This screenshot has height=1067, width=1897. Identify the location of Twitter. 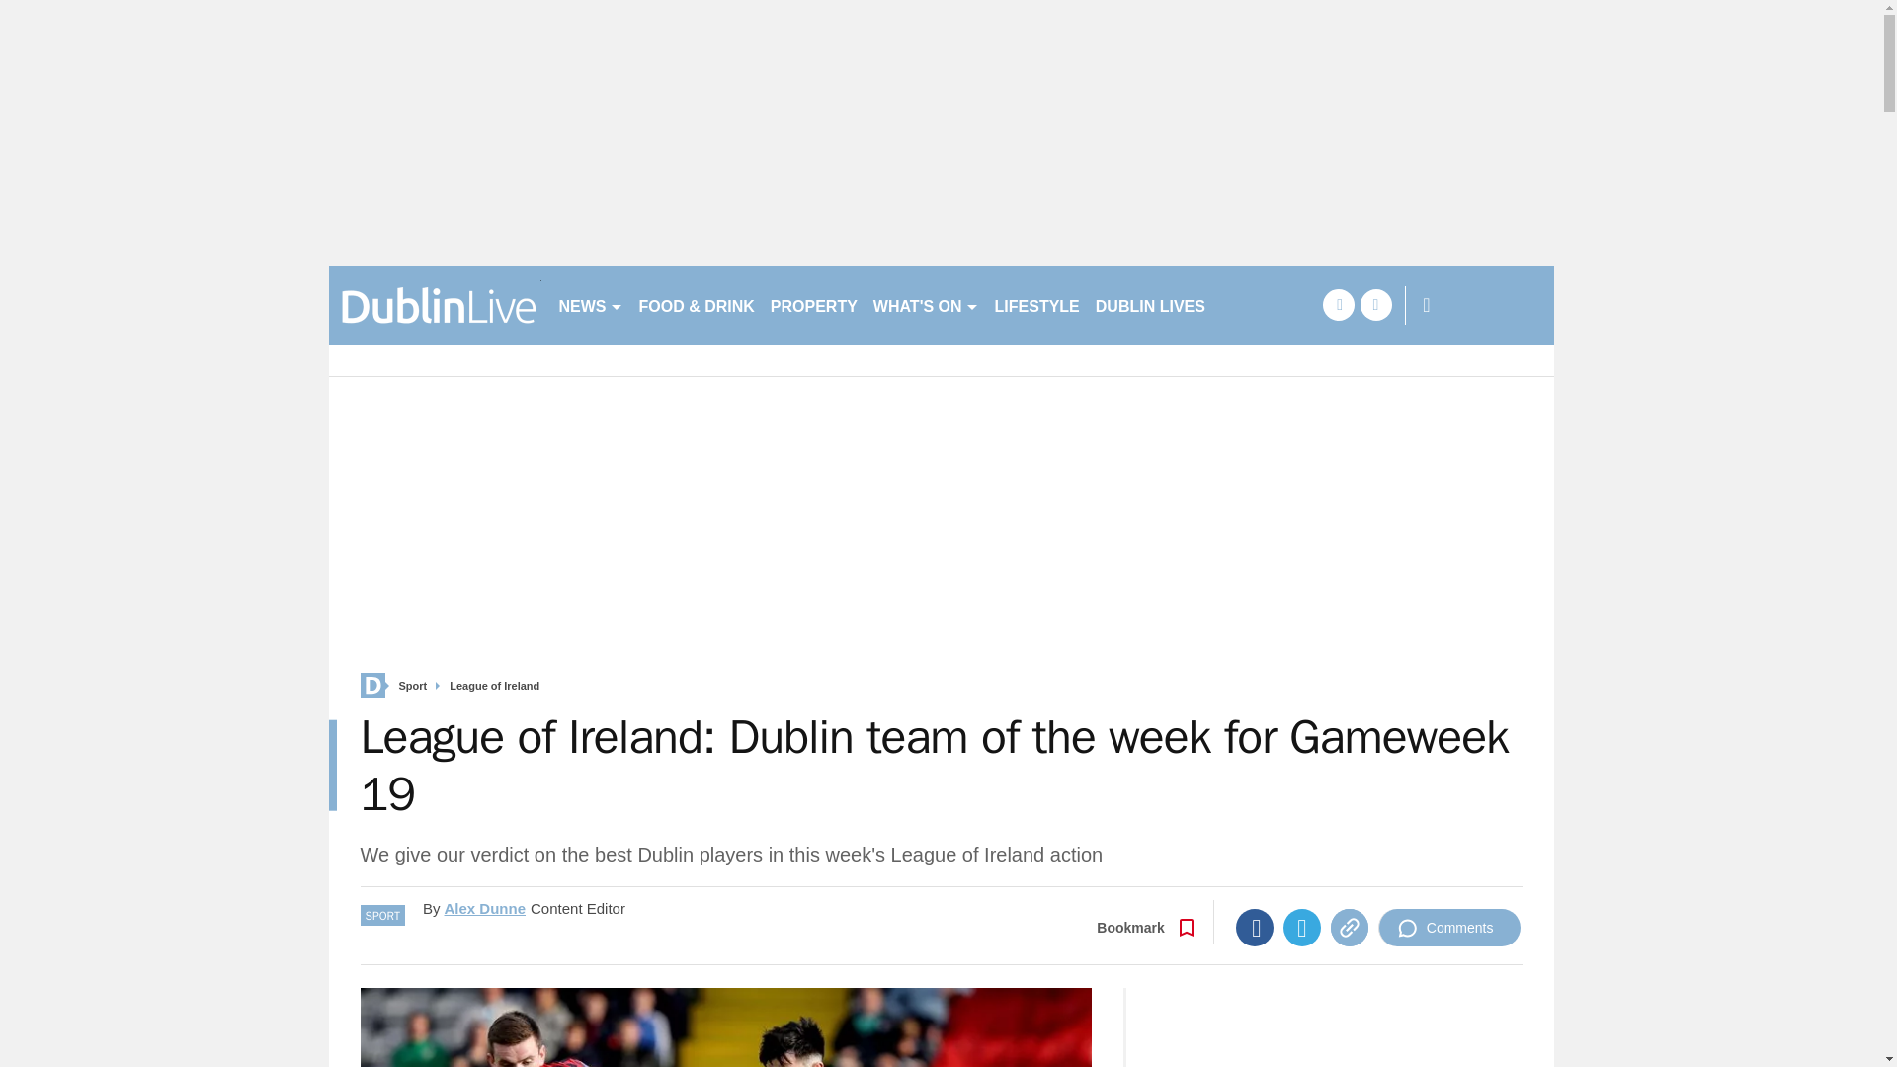
(1302, 927).